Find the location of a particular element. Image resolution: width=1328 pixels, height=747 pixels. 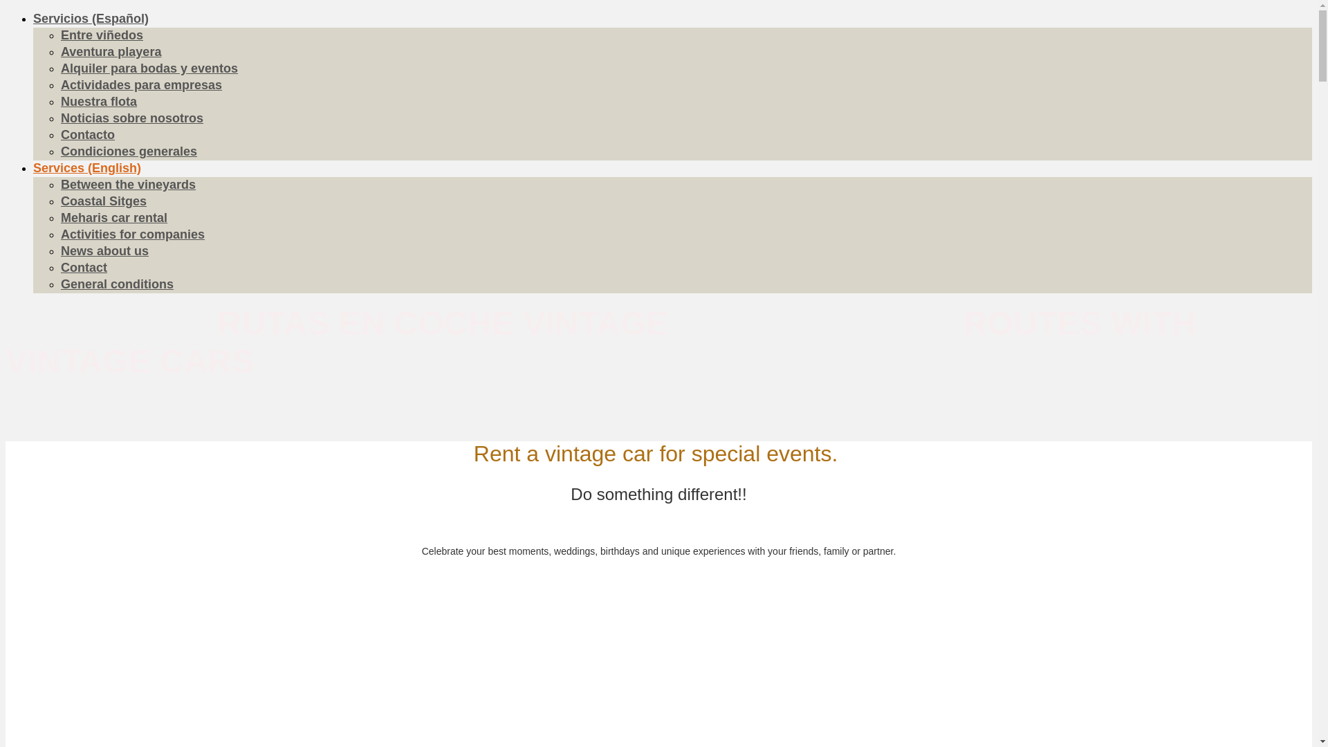

Condiciones generales is located at coordinates (129, 151).